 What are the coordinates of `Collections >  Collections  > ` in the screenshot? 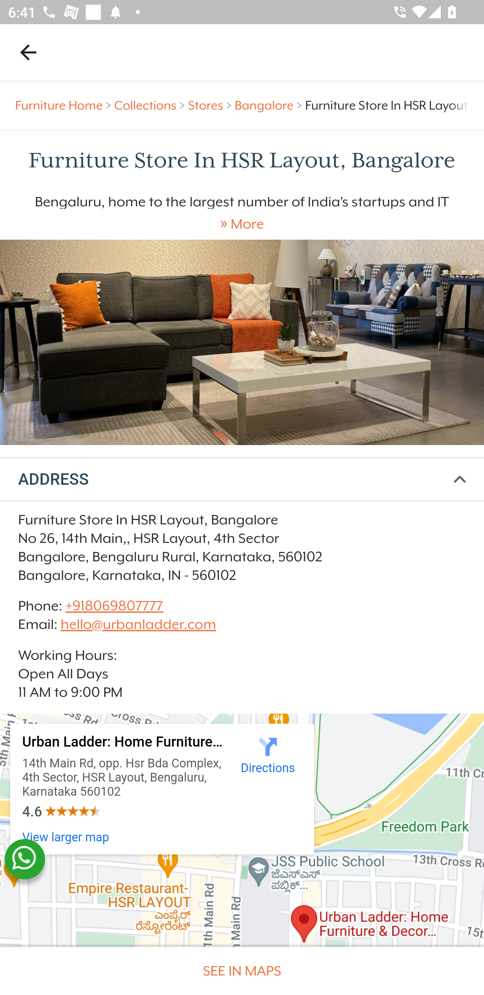 It's located at (151, 106).